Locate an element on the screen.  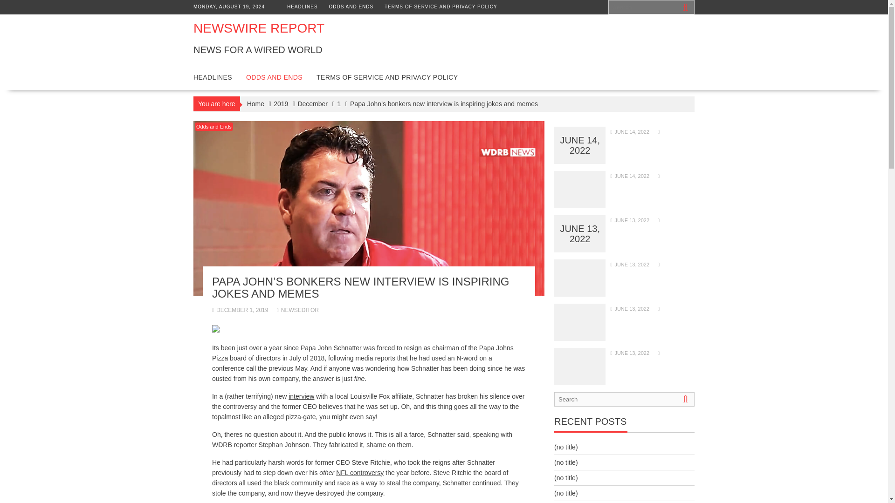
NEWSEDITOR is located at coordinates (297, 310).